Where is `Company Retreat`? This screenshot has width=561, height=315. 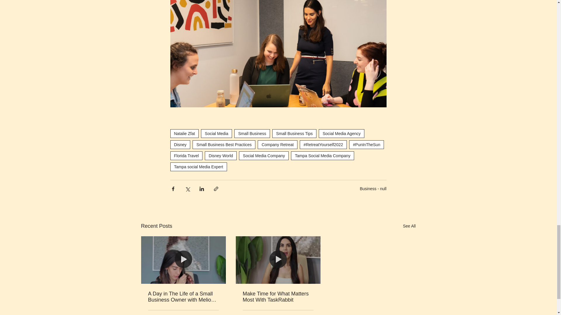 Company Retreat is located at coordinates (277, 144).